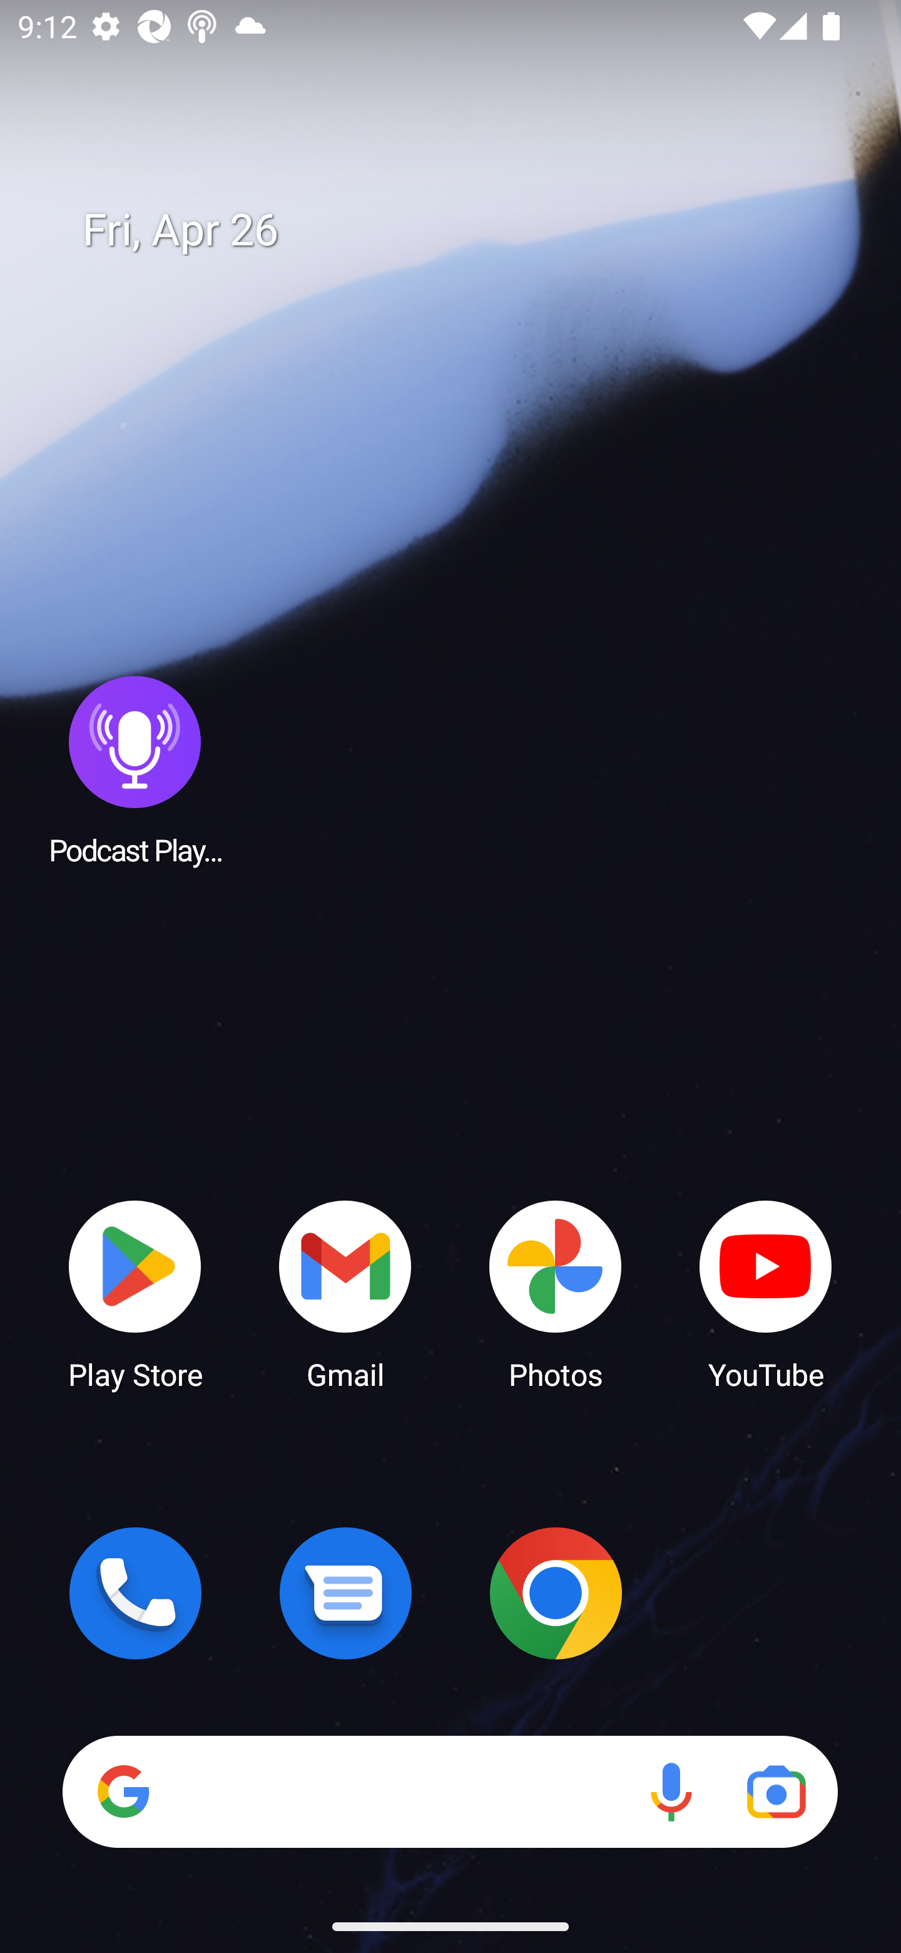  What do you see at coordinates (776, 1792) in the screenshot?
I see `Google Lens` at bounding box center [776, 1792].